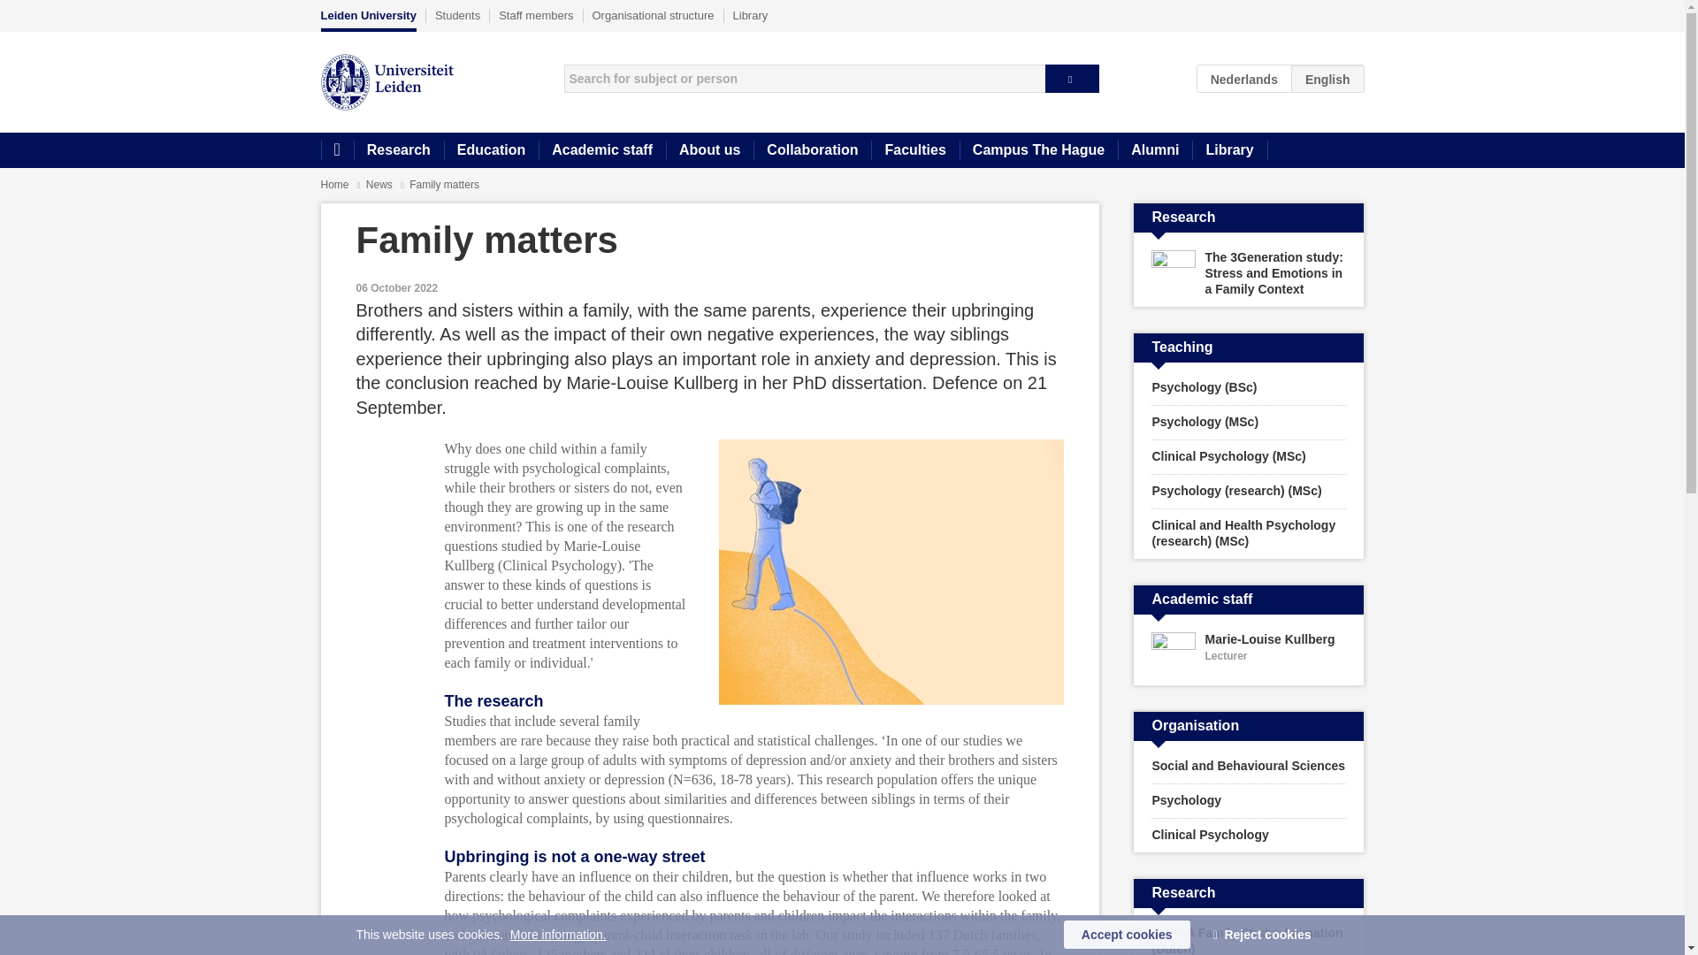 The width and height of the screenshot is (1698, 955). I want to click on Education, so click(490, 150).